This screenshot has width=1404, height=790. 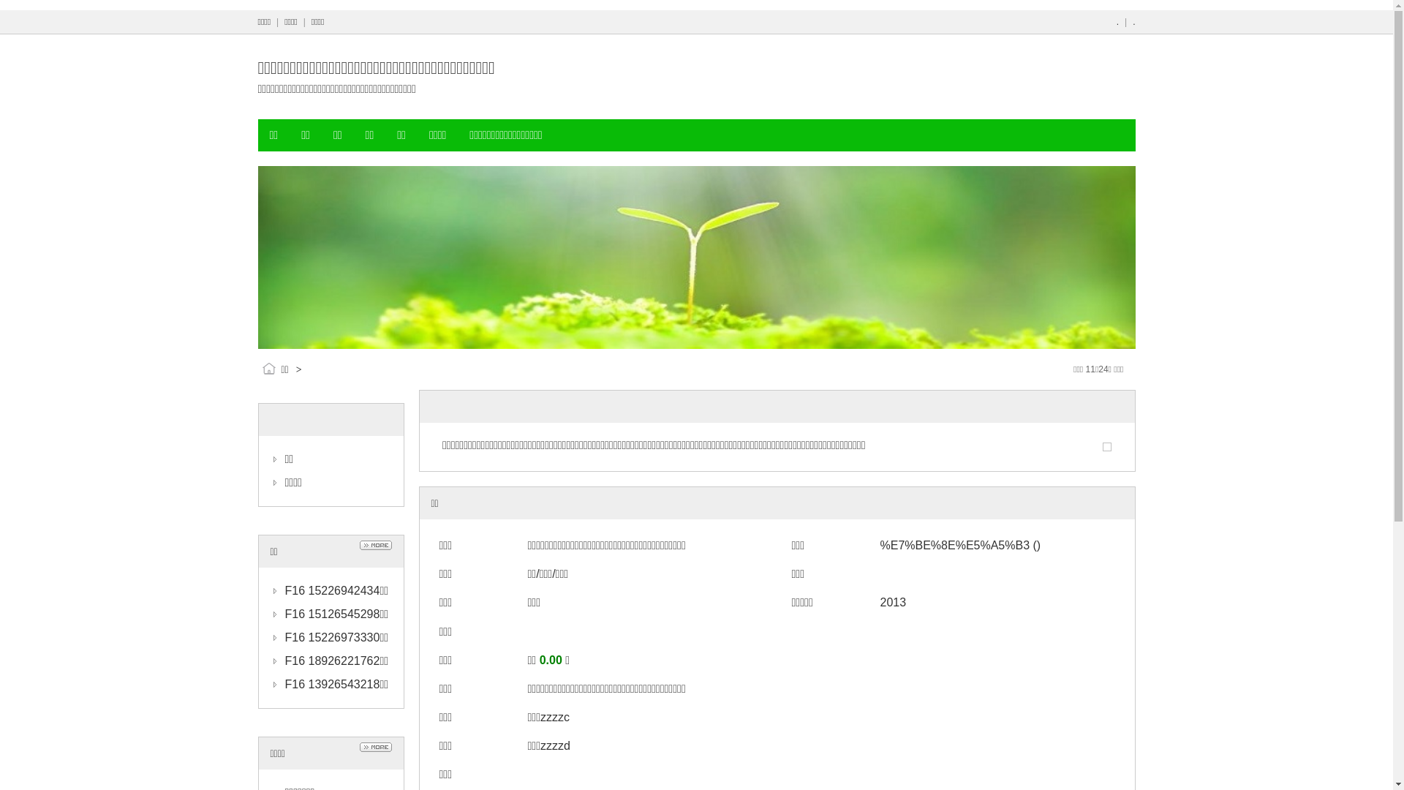 I want to click on ., so click(x=1117, y=22).